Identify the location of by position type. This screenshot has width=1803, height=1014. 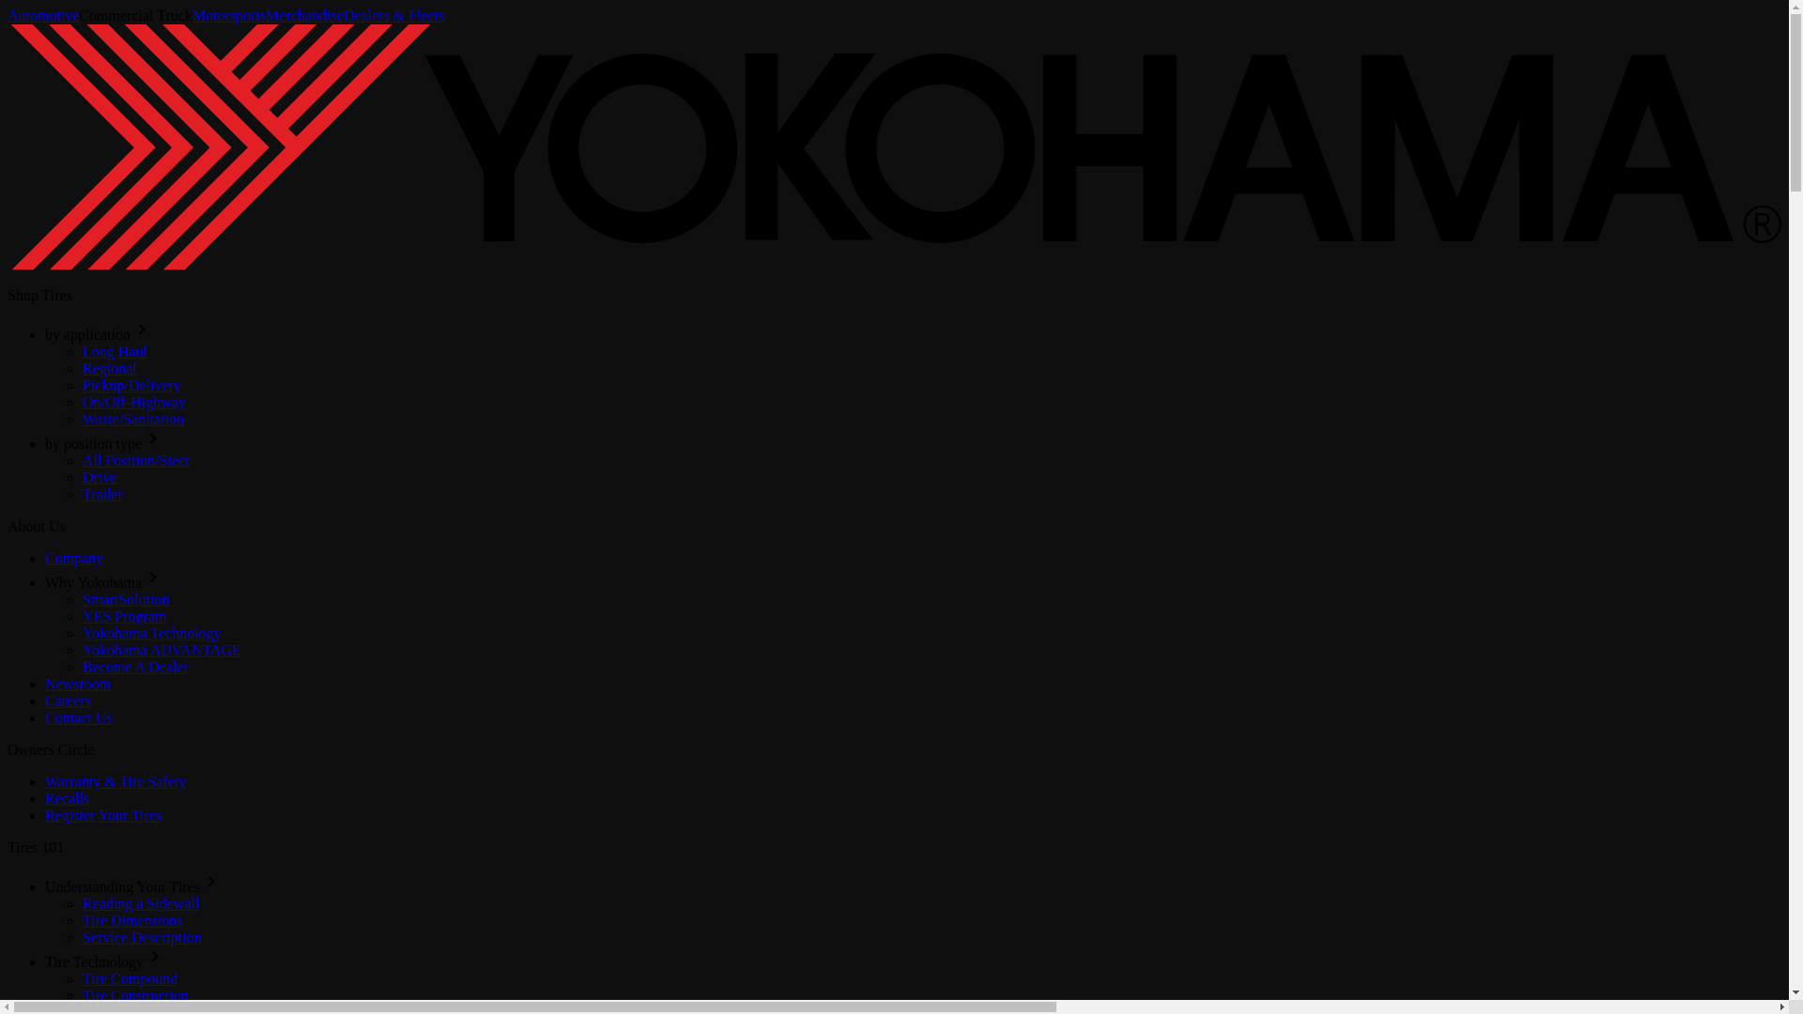
(94, 443).